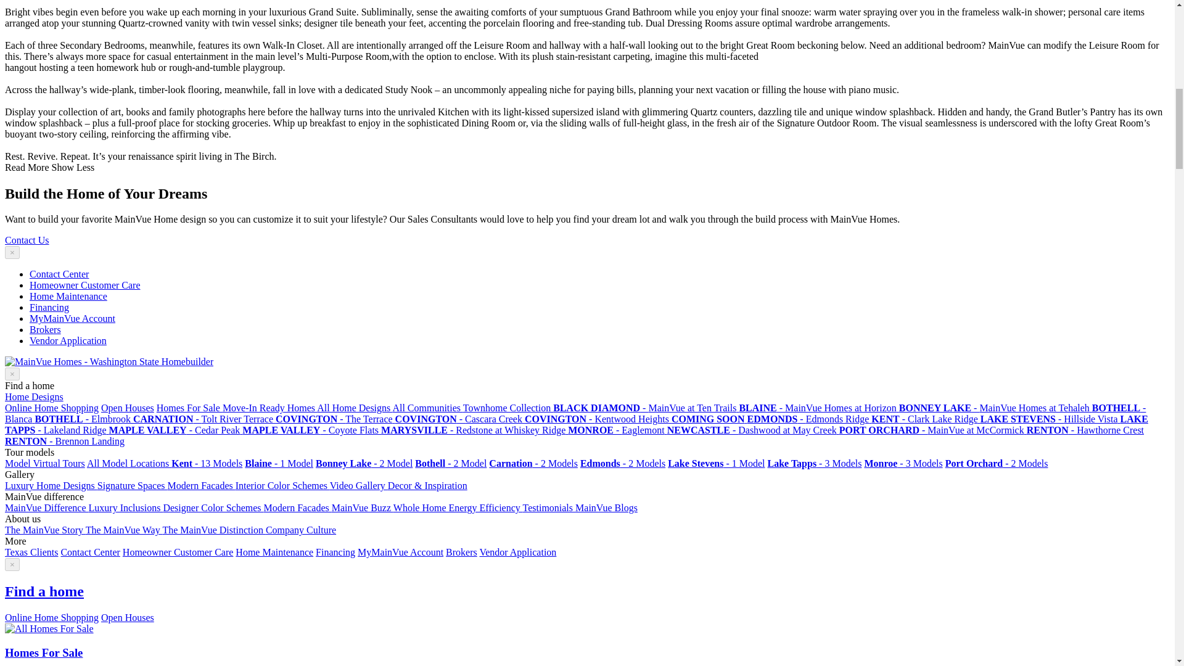  What do you see at coordinates (59, 274) in the screenshot?
I see `Contact Center` at bounding box center [59, 274].